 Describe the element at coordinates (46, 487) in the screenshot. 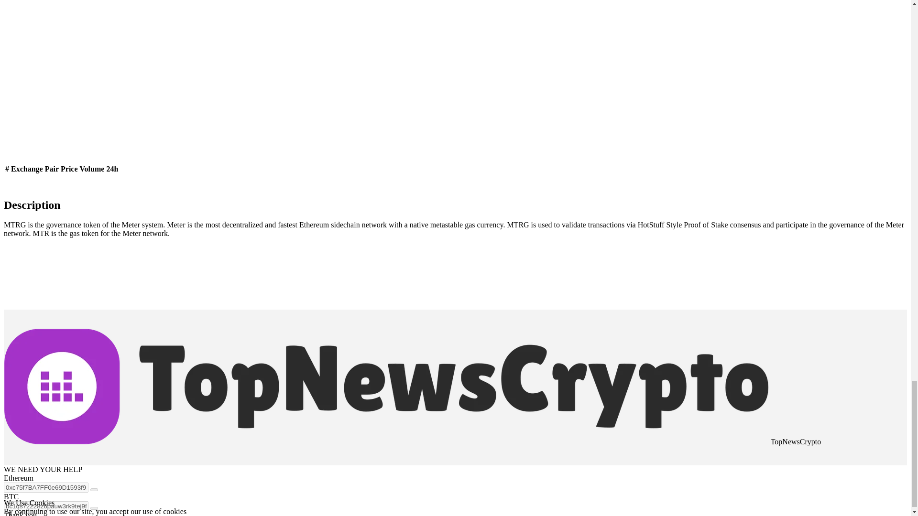

I see `0xc75f7BA7FF0e69D1593f927cFe1e33C9D353ECB0` at that location.